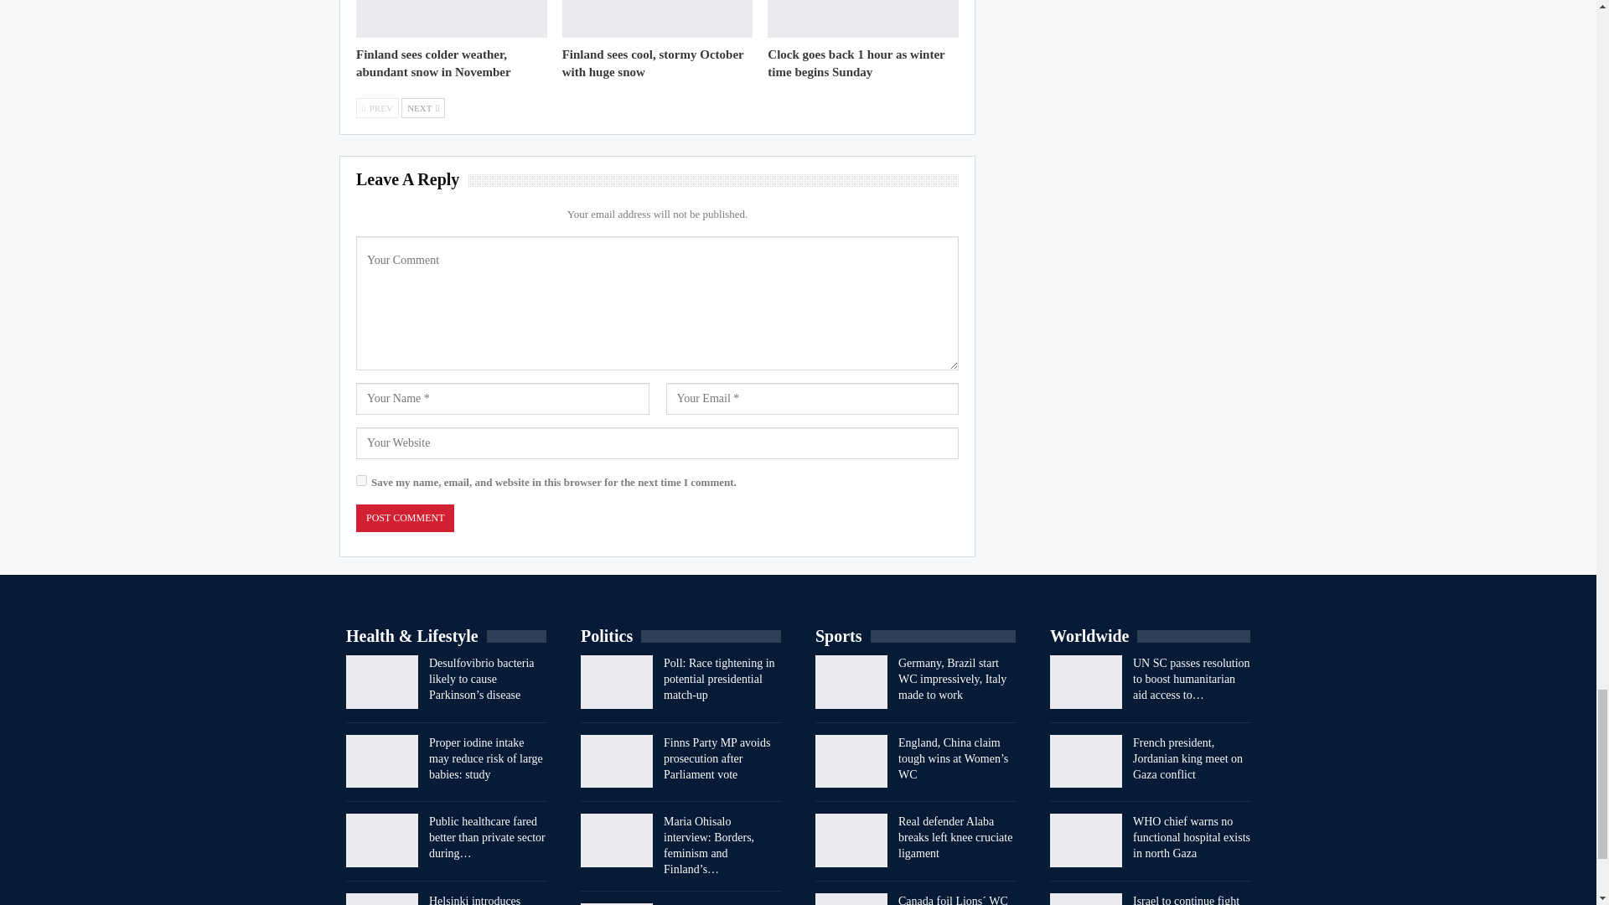  What do you see at coordinates (377, 107) in the screenshot?
I see `Previous` at bounding box center [377, 107].